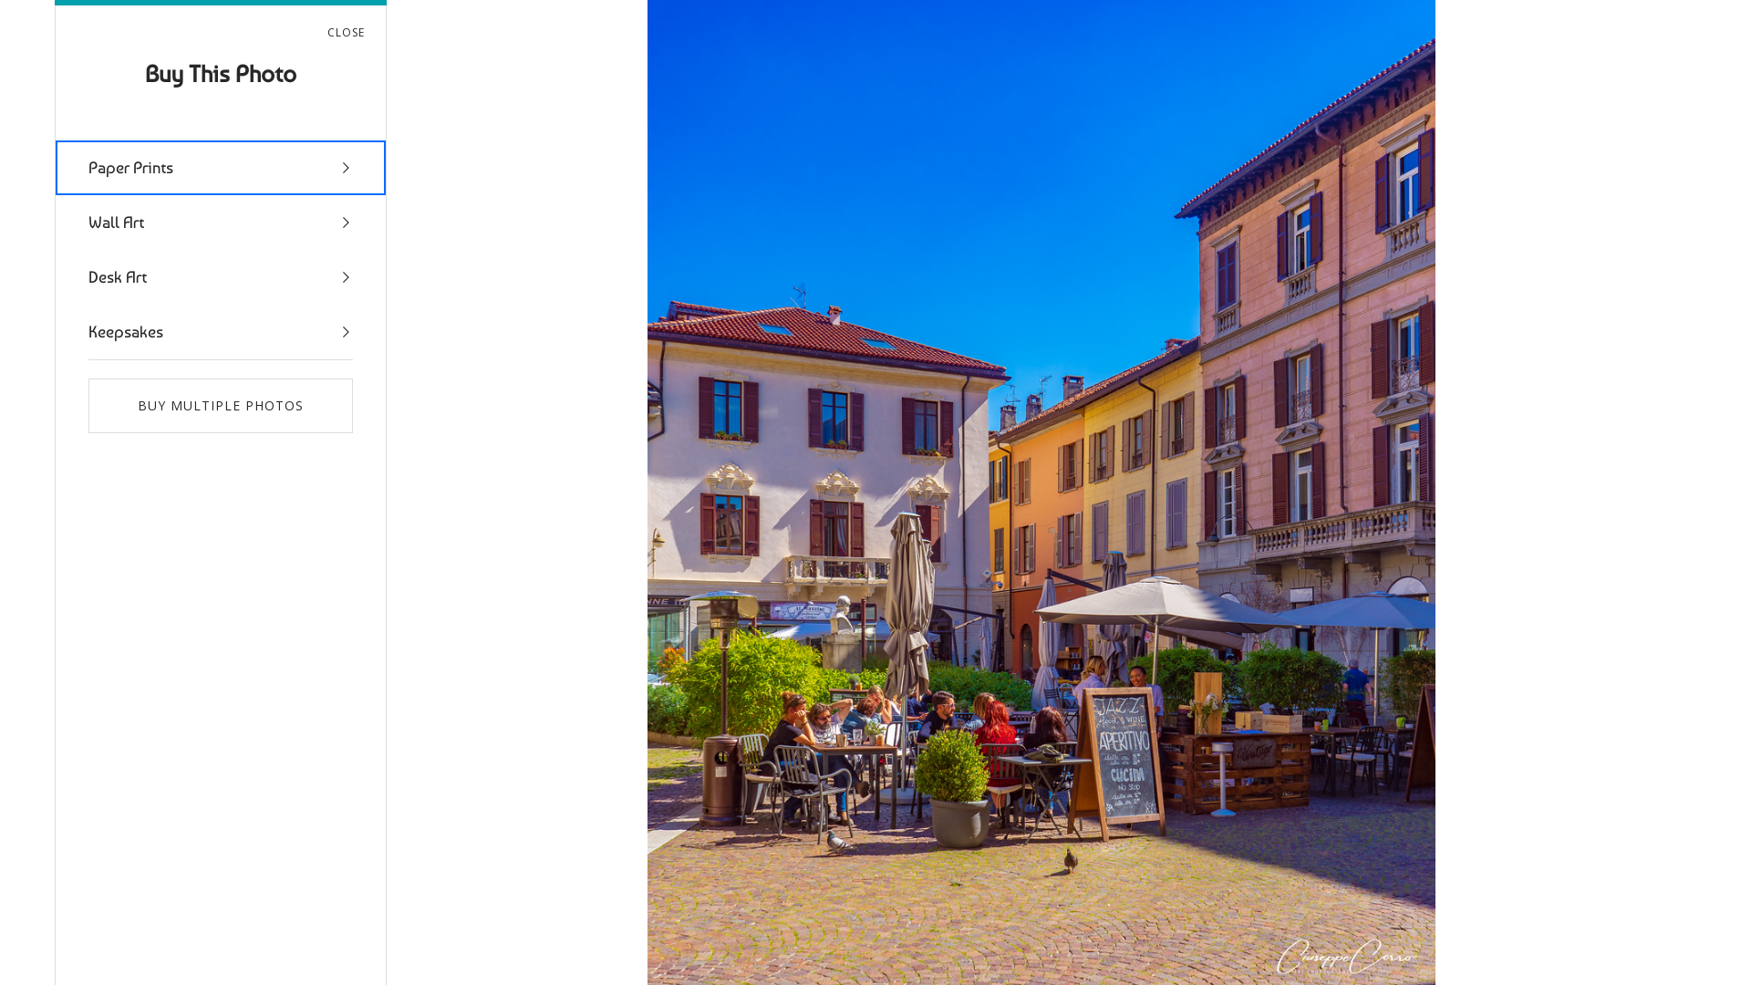  What do you see at coordinates (221, 223) in the screenshot?
I see `Wall Art` at bounding box center [221, 223].